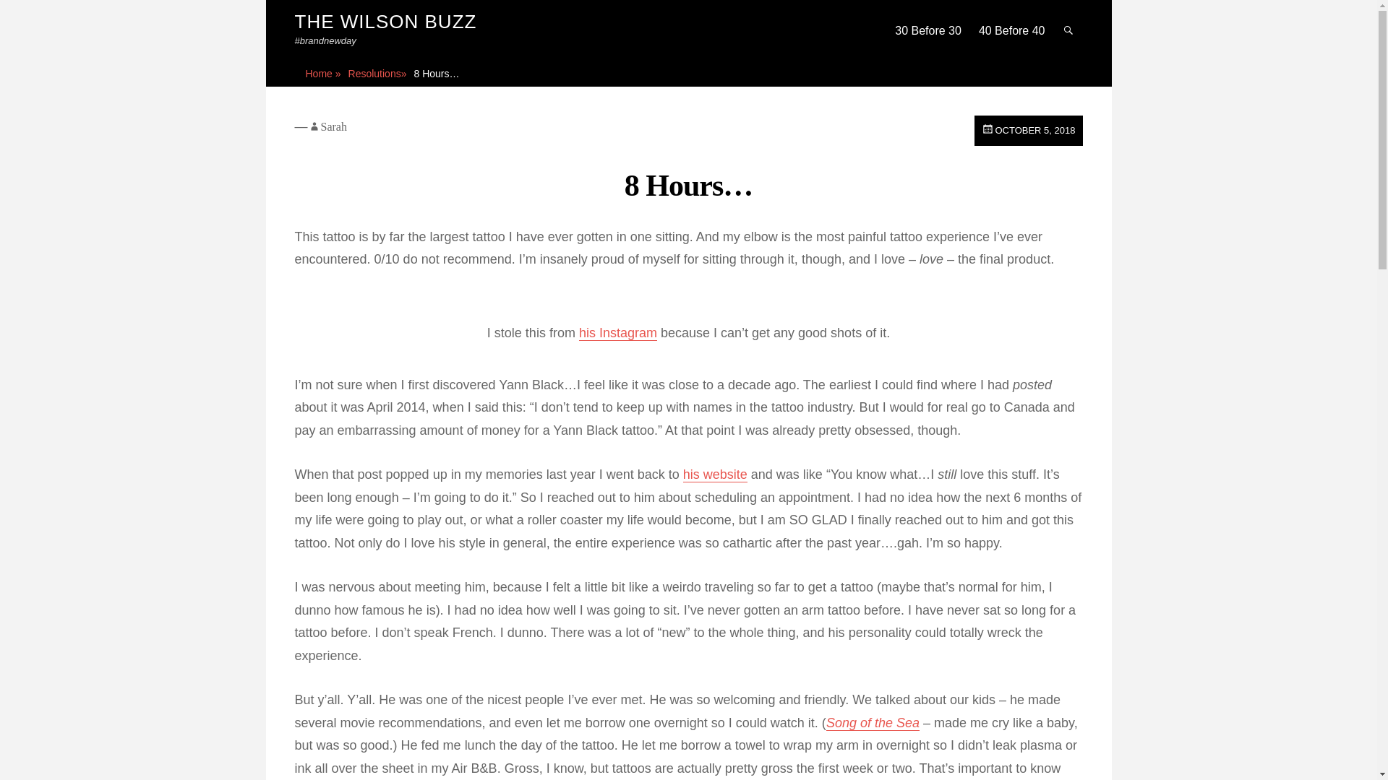 Image resolution: width=1388 pixels, height=780 pixels. I want to click on his website, so click(715, 474).